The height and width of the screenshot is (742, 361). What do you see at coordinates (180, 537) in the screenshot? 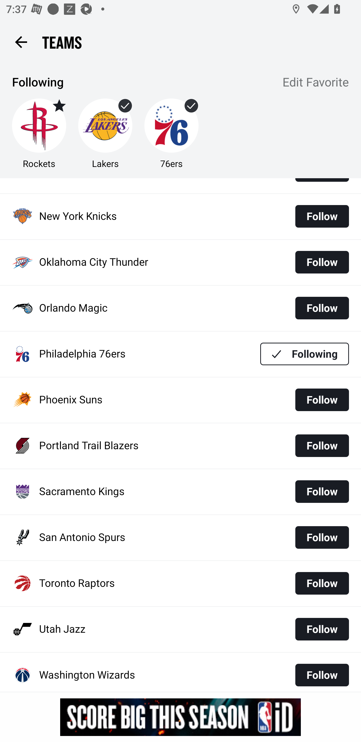
I see `San Antonio Spurs Follow` at bounding box center [180, 537].